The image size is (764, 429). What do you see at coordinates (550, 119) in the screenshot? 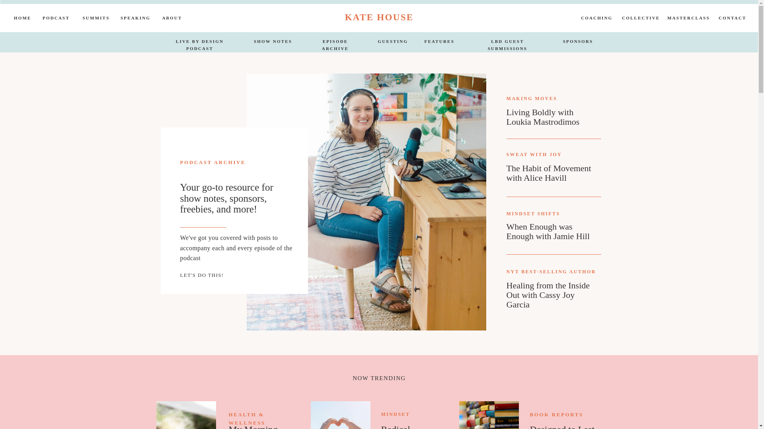
I see `Living Boldly with Loukia Mastrodimos` at bounding box center [550, 119].